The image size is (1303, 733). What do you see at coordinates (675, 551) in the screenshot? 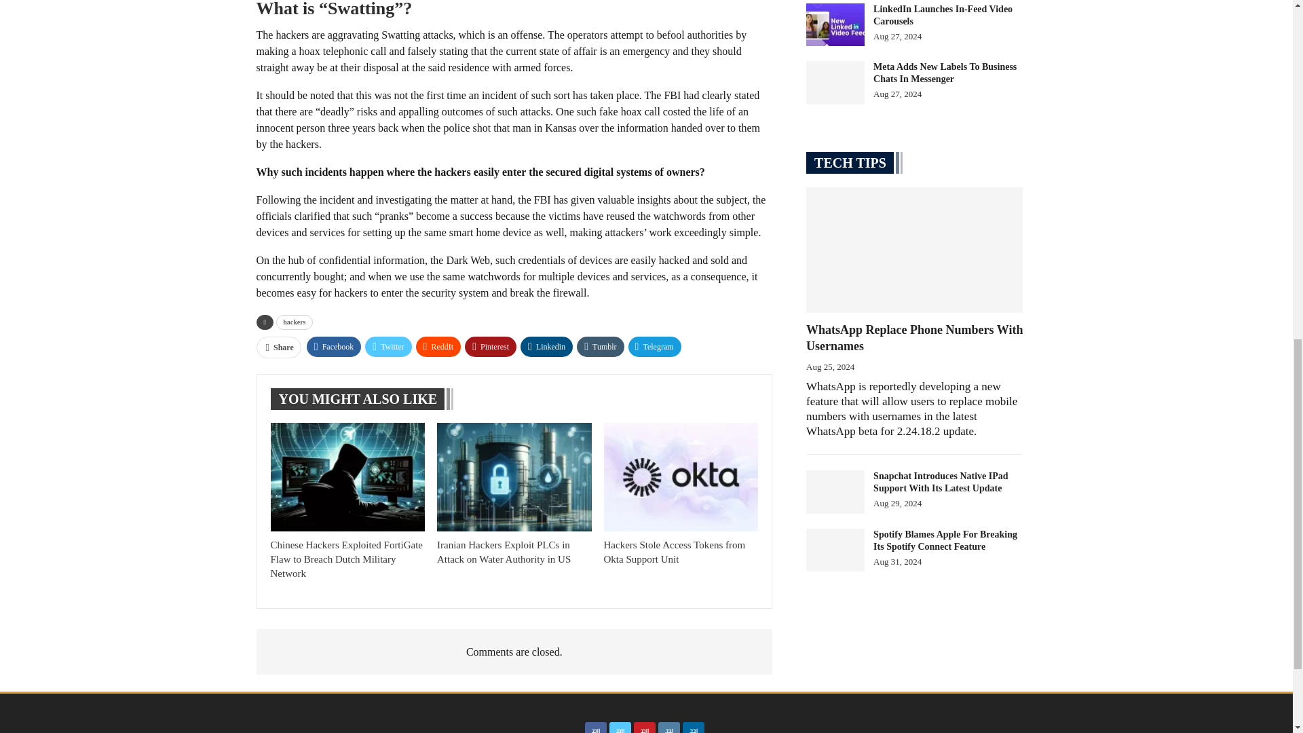
I see `Hackers Stole Access Tokens from Okta Support Unit` at bounding box center [675, 551].